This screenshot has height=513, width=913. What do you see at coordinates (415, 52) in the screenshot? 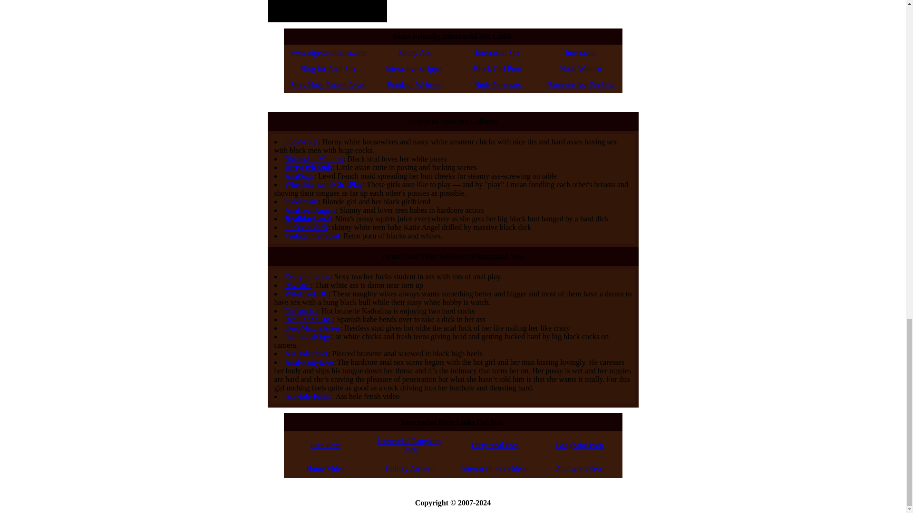
I see `ebony ass` at bounding box center [415, 52].